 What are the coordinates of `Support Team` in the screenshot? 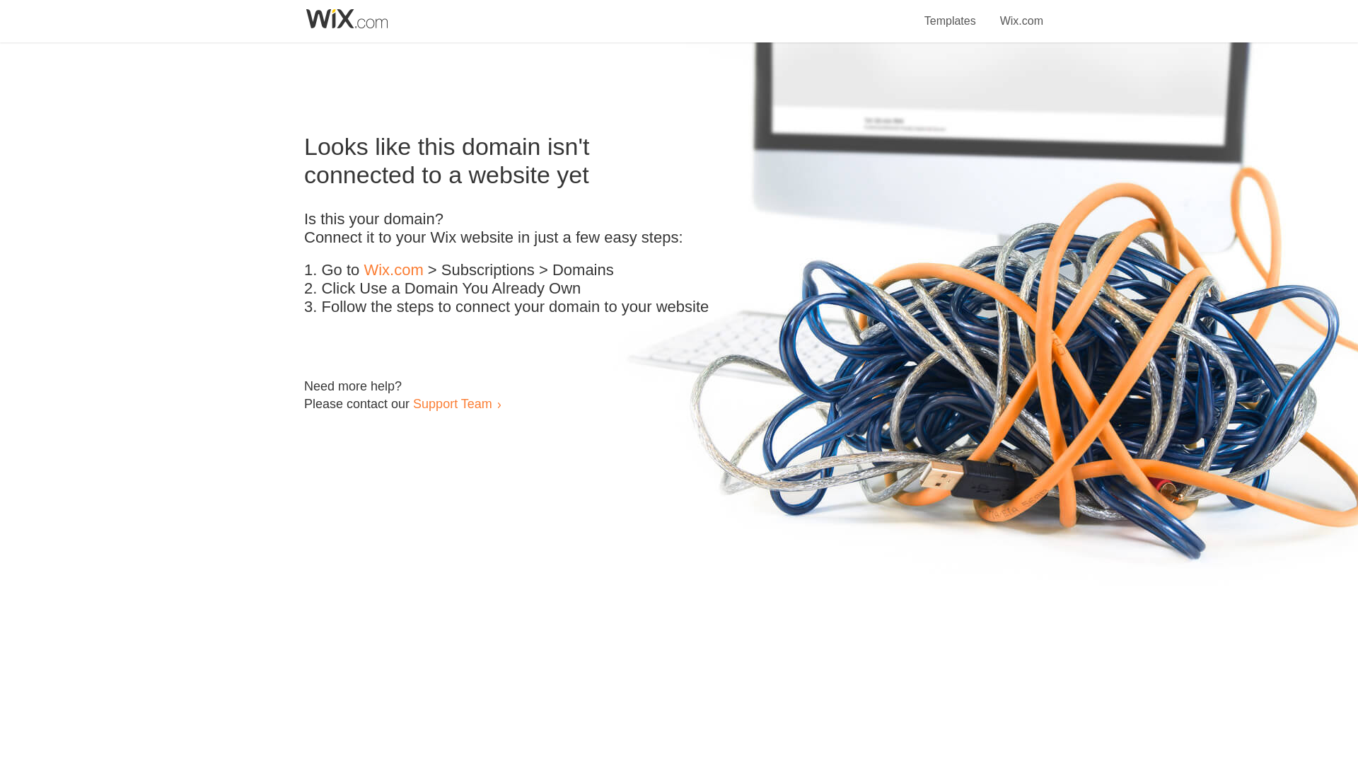 It's located at (452, 403).